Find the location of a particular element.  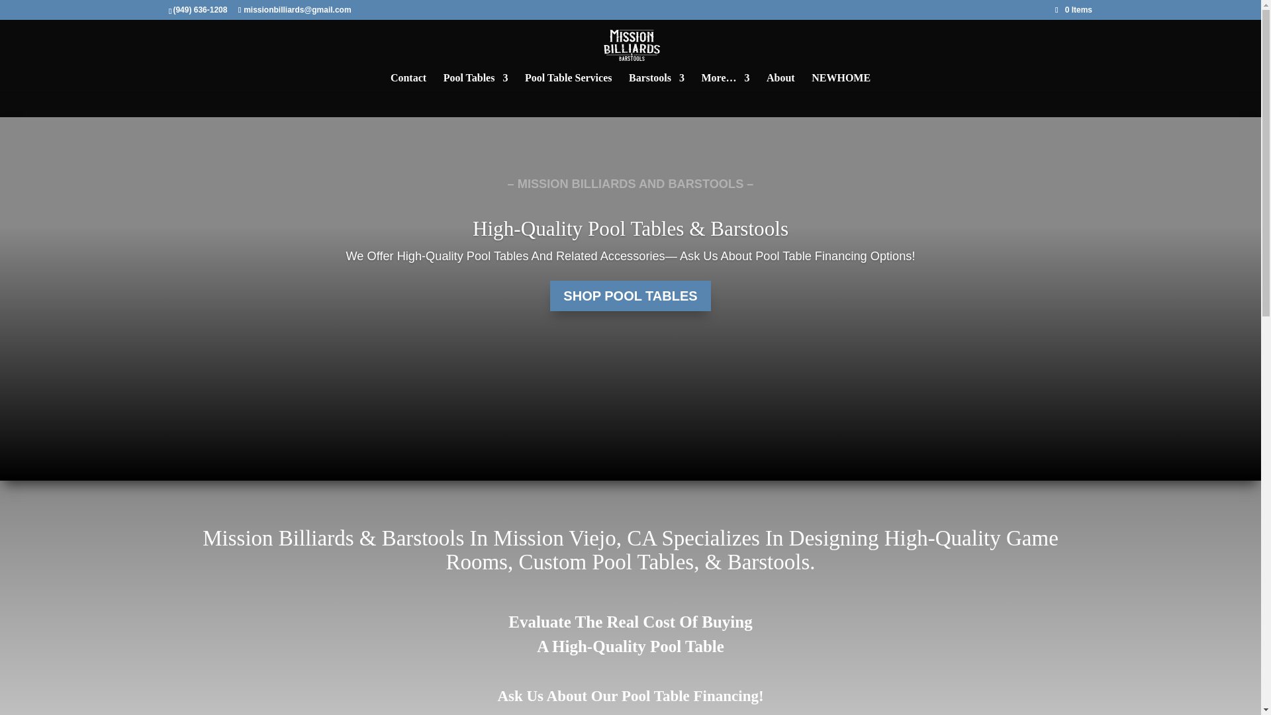

SHOP POOL TABLES is located at coordinates (630, 295).